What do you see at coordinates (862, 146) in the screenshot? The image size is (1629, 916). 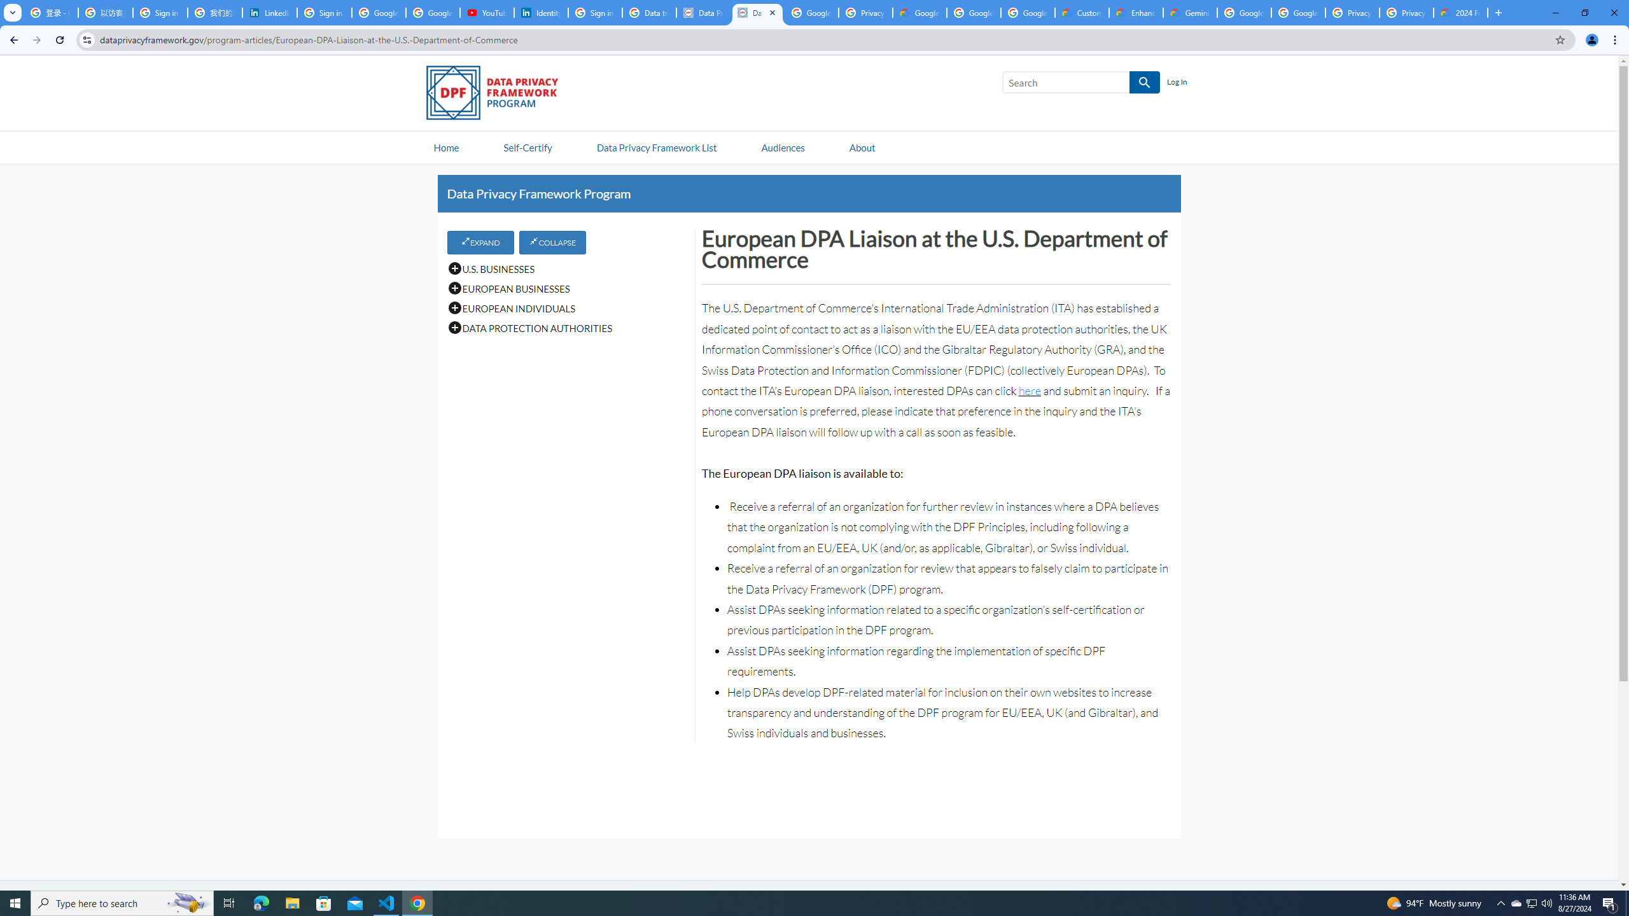 I see `About` at bounding box center [862, 146].